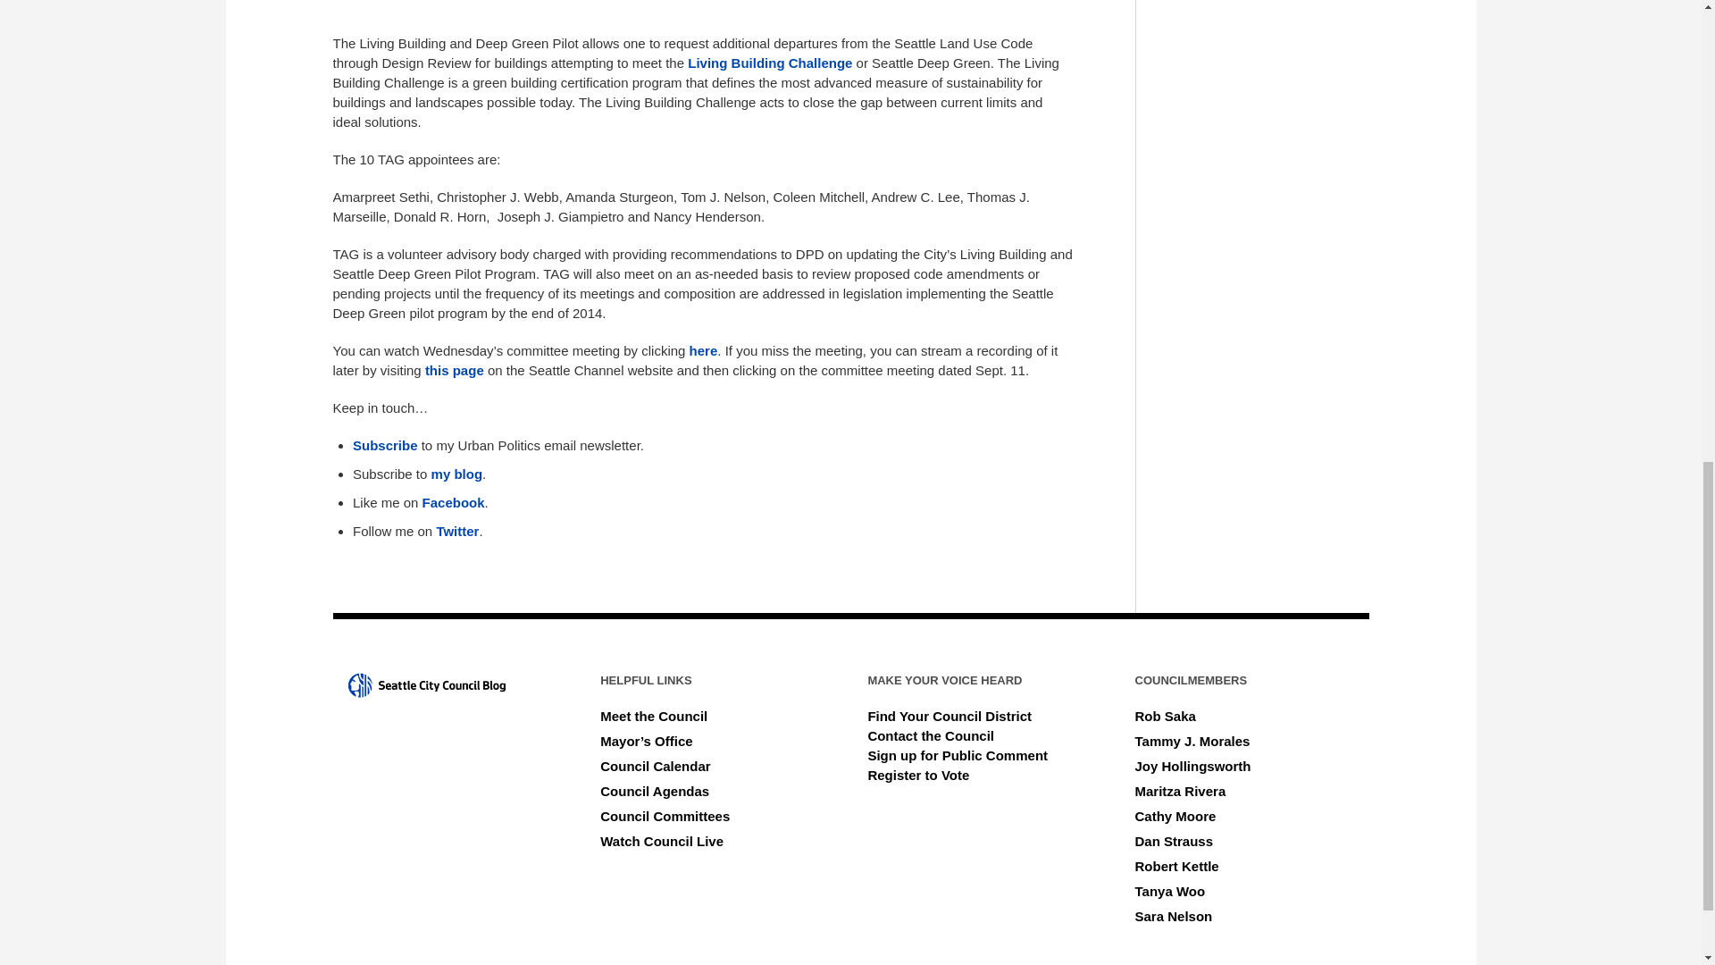  I want to click on Find Your Council District, so click(950, 716).